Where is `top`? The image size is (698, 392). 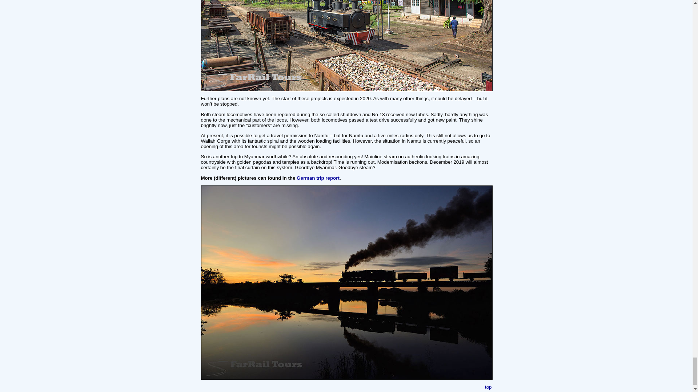
top is located at coordinates (489, 387).